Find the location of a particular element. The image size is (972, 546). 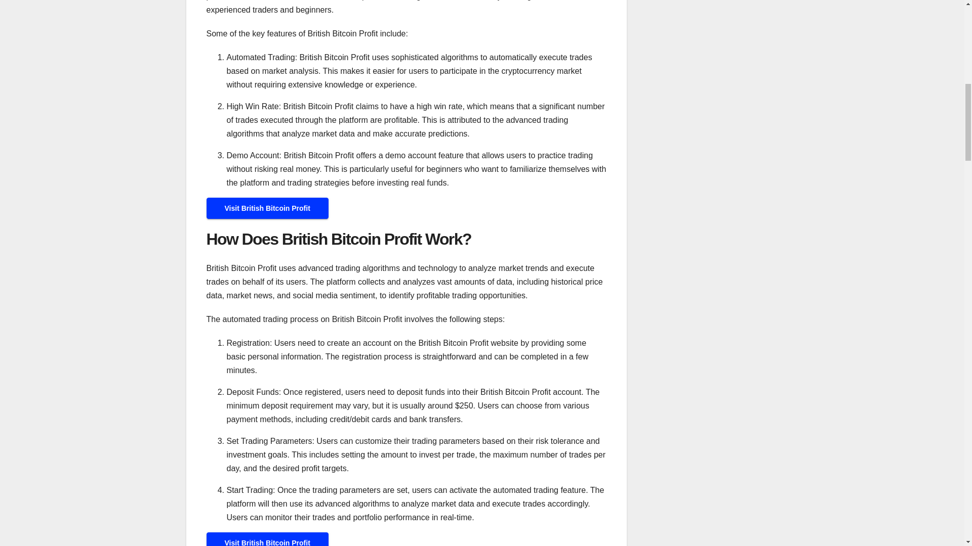

Visit British Bitcoin Profit is located at coordinates (267, 539).